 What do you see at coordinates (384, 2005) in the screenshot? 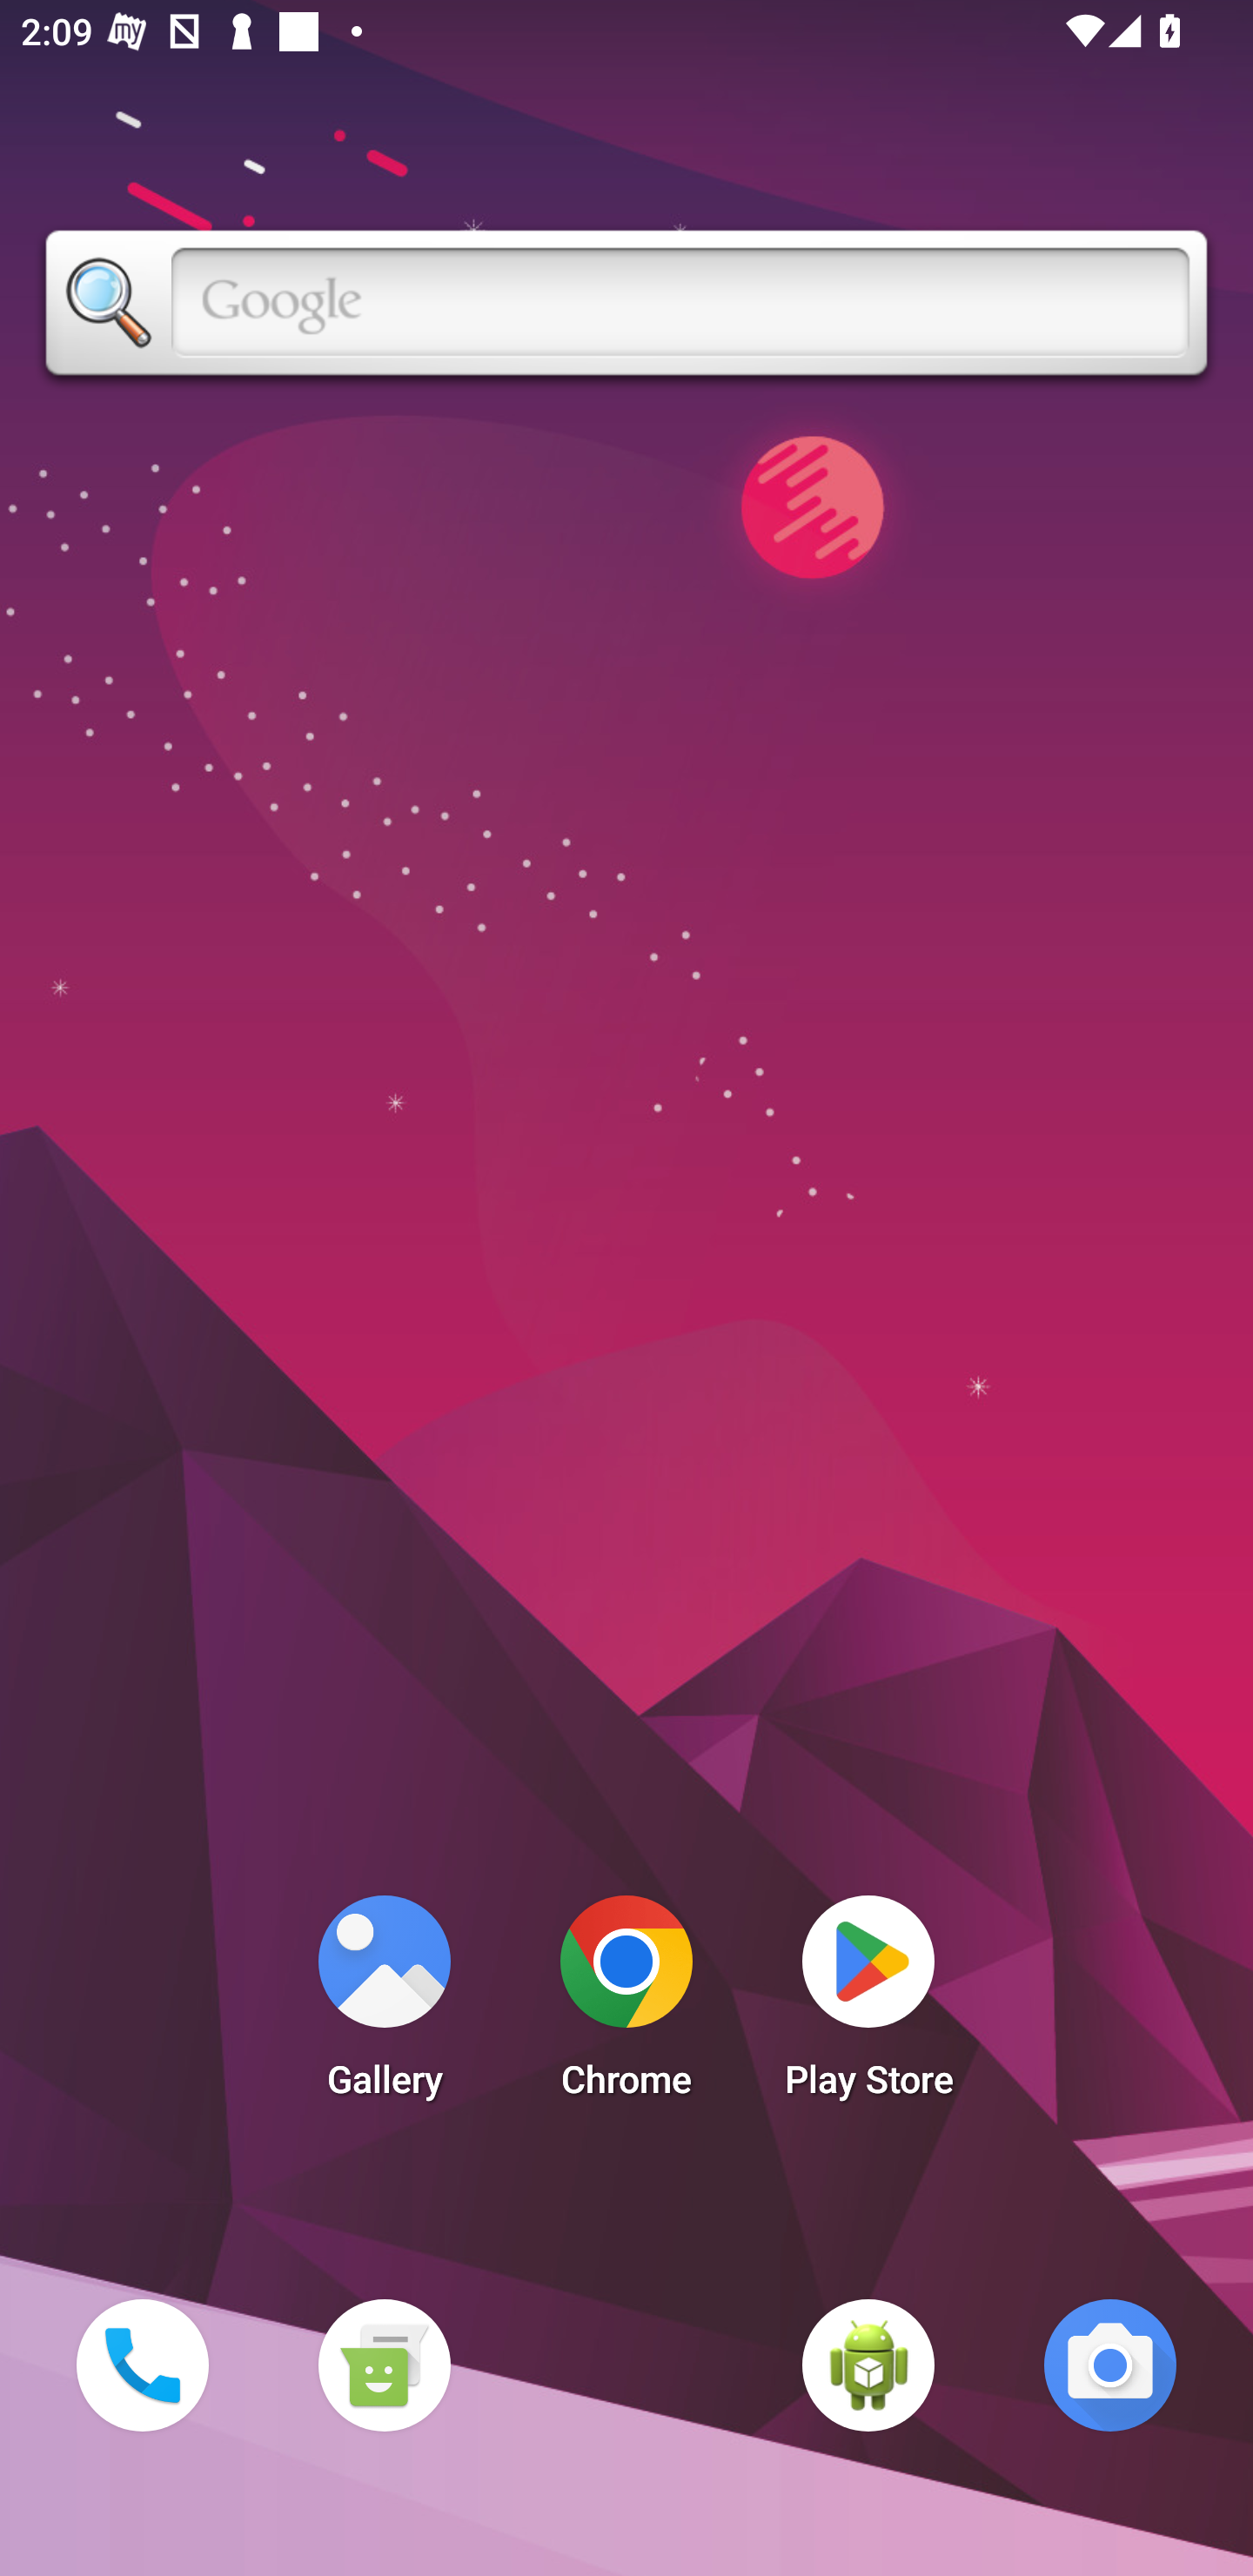
I see `Gallery` at bounding box center [384, 2005].